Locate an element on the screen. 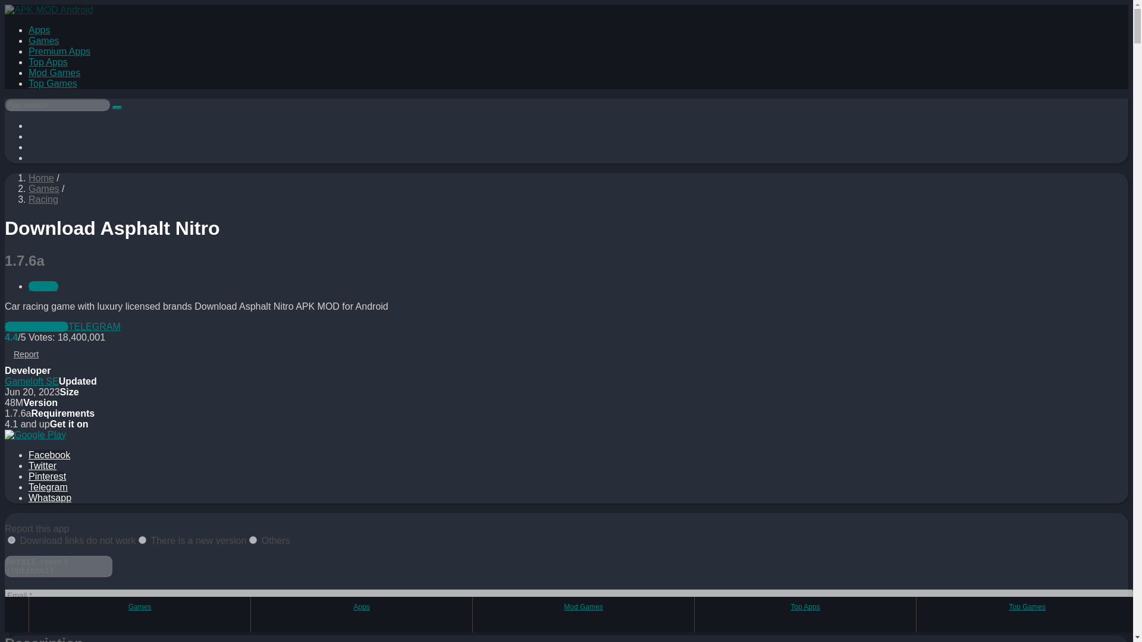 This screenshot has width=1142, height=642. 2 is located at coordinates (142, 540).